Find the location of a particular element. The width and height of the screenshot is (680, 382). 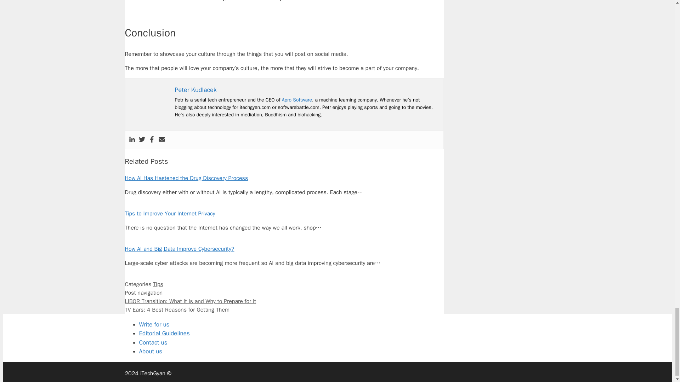

How AI Has Hastened the Drug Discovery Process is located at coordinates (186, 178).